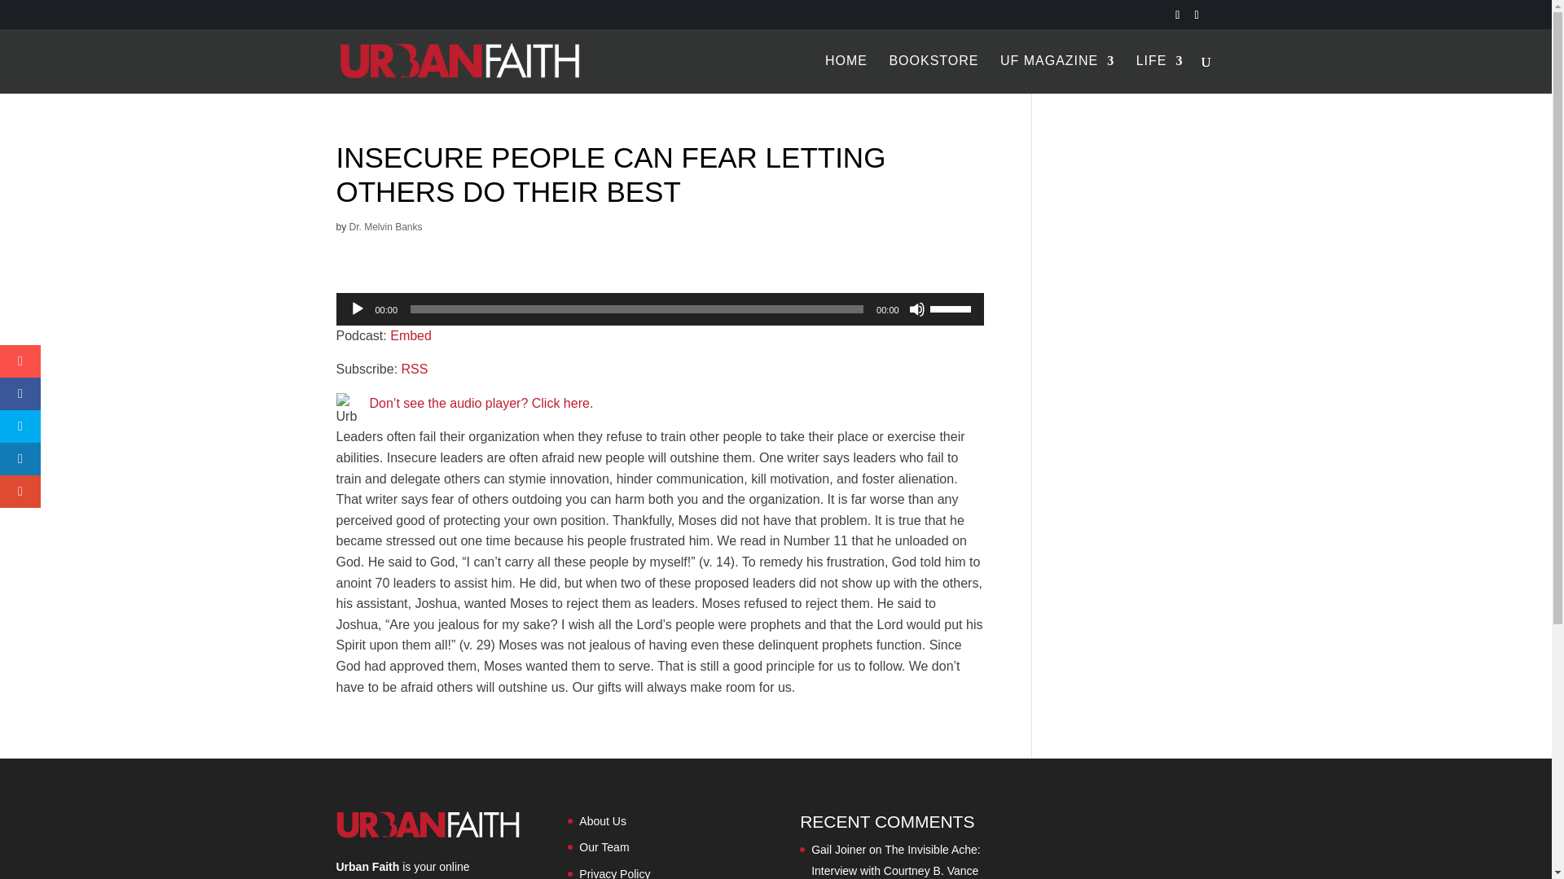 The height and width of the screenshot is (879, 1564). Describe the element at coordinates (1160, 74) in the screenshot. I see `LIFE` at that location.